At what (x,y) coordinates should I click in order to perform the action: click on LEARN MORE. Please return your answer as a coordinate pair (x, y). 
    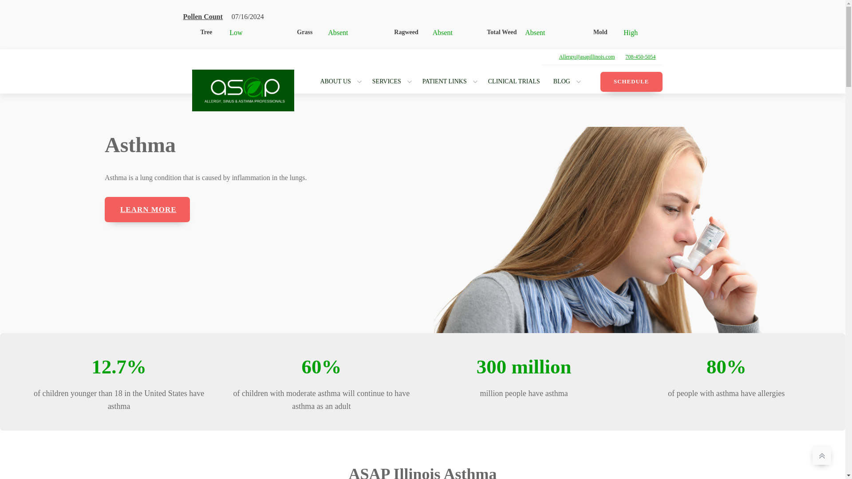
    Looking at the image, I should click on (147, 209).